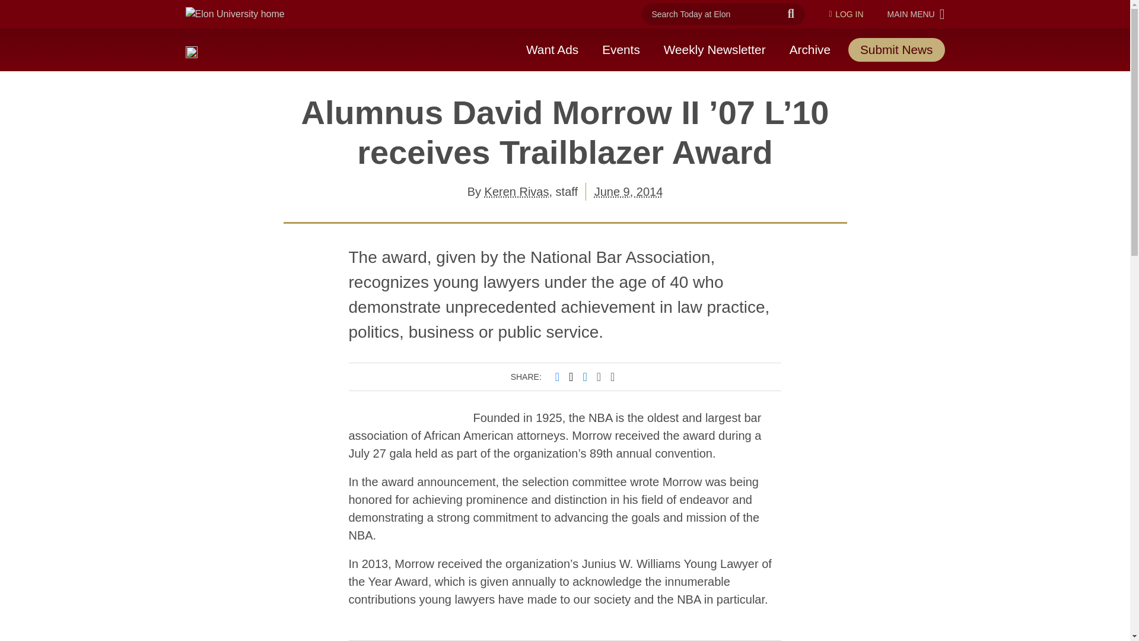 Image resolution: width=1139 pixels, height=641 pixels. Describe the element at coordinates (621, 49) in the screenshot. I see `June 9, 2014` at that location.